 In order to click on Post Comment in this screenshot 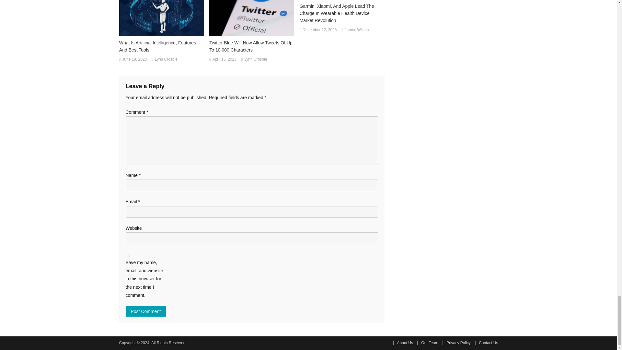, I will do `click(146, 311)`.